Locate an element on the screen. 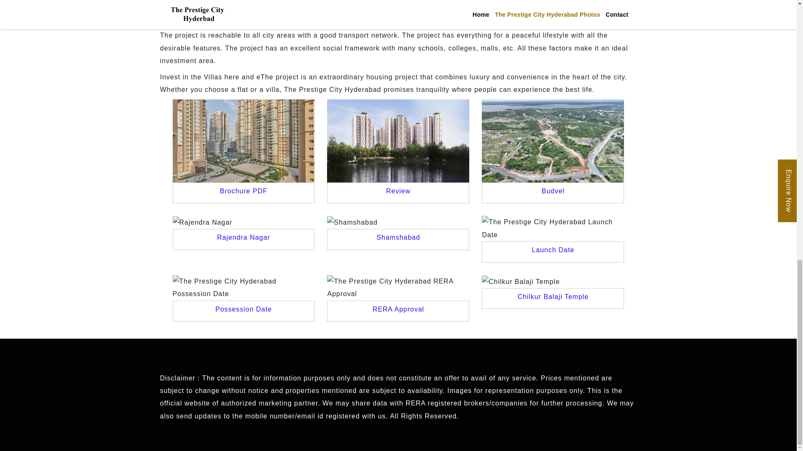  RERA Approval is located at coordinates (398, 309).